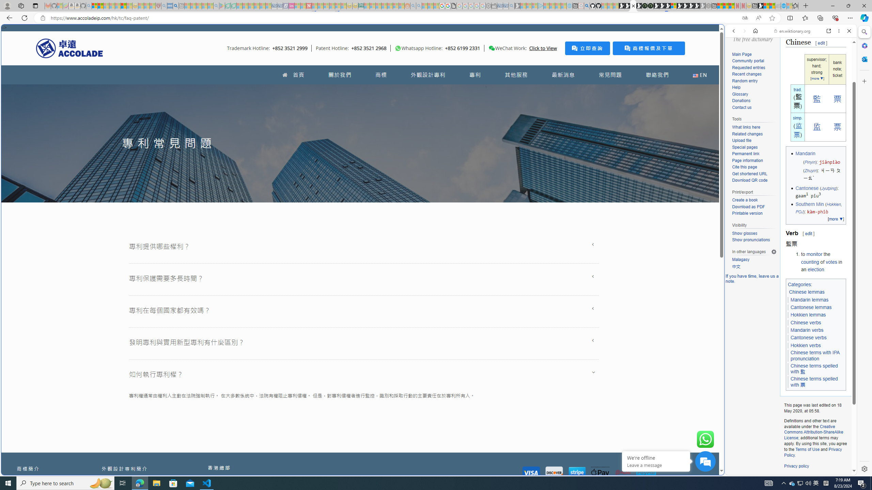 This screenshot has height=490, width=872. What do you see at coordinates (228, 6) in the screenshot?
I see `Terms of Use Agreement - Sleeping` at bounding box center [228, 6].